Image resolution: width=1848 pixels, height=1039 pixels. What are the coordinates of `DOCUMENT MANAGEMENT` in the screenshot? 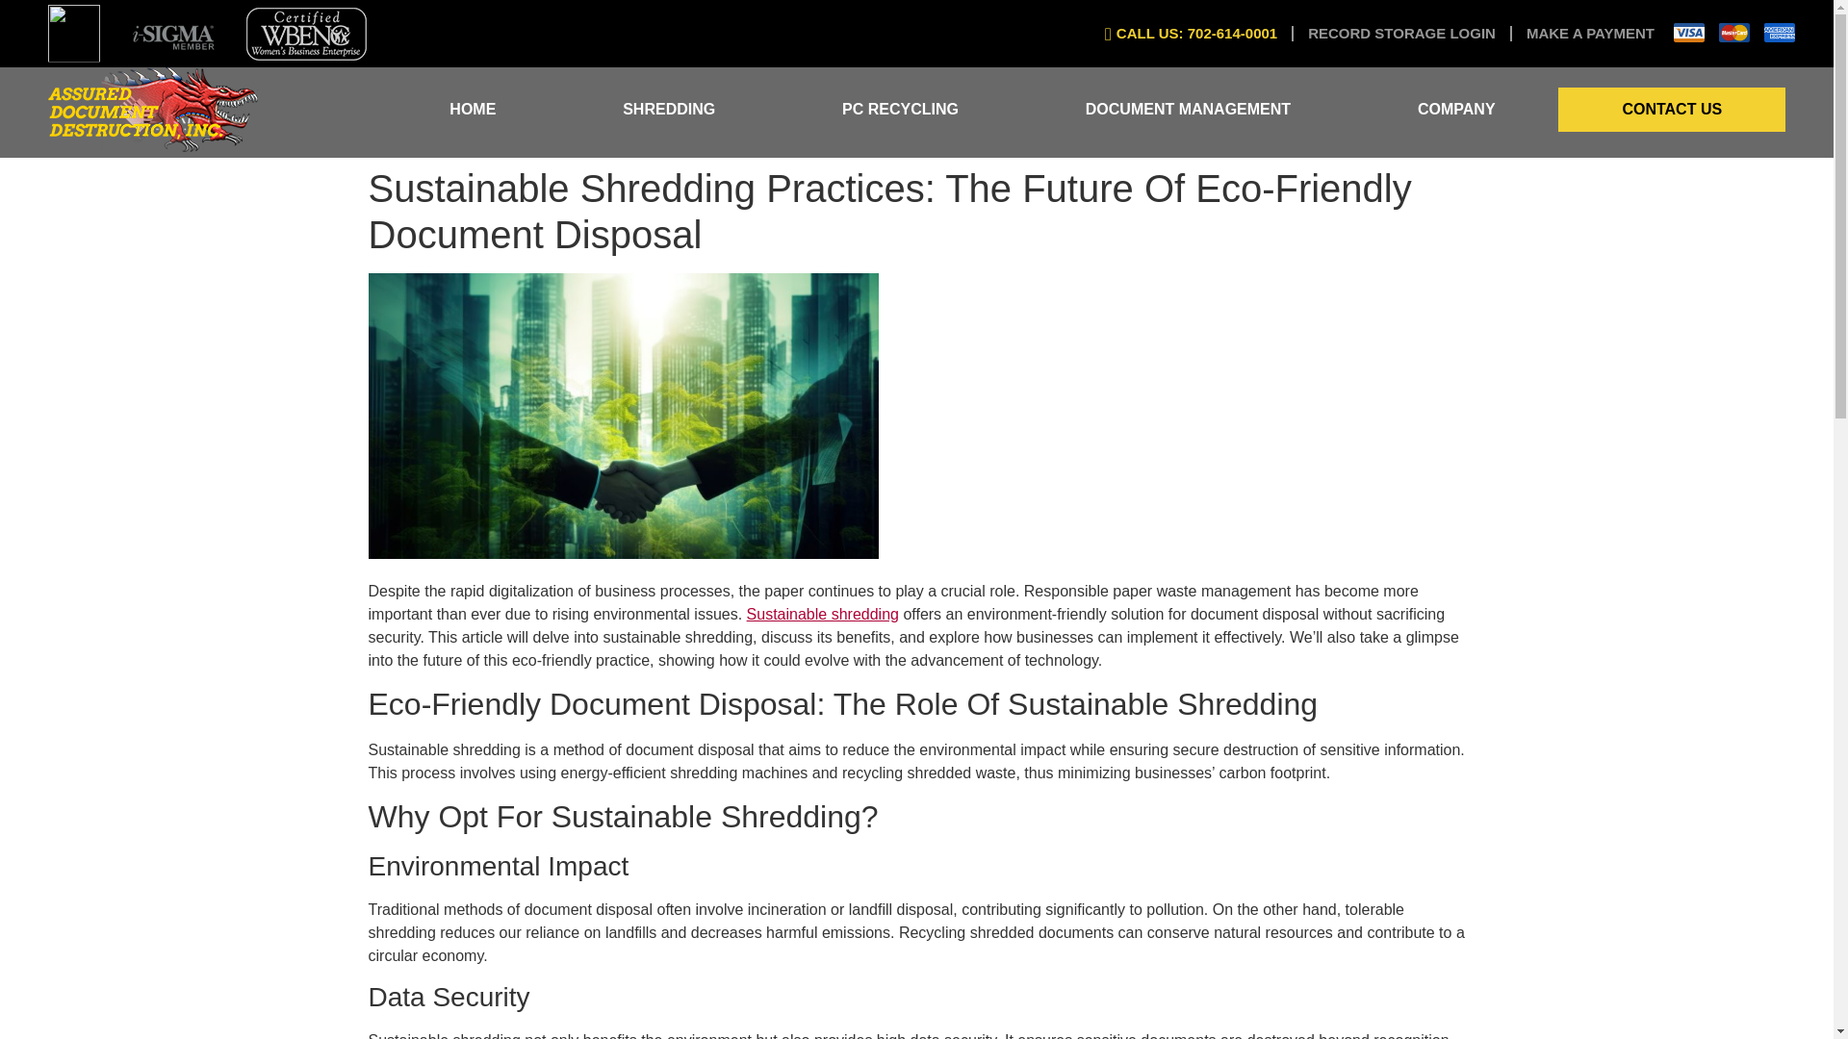 It's located at (1188, 110).